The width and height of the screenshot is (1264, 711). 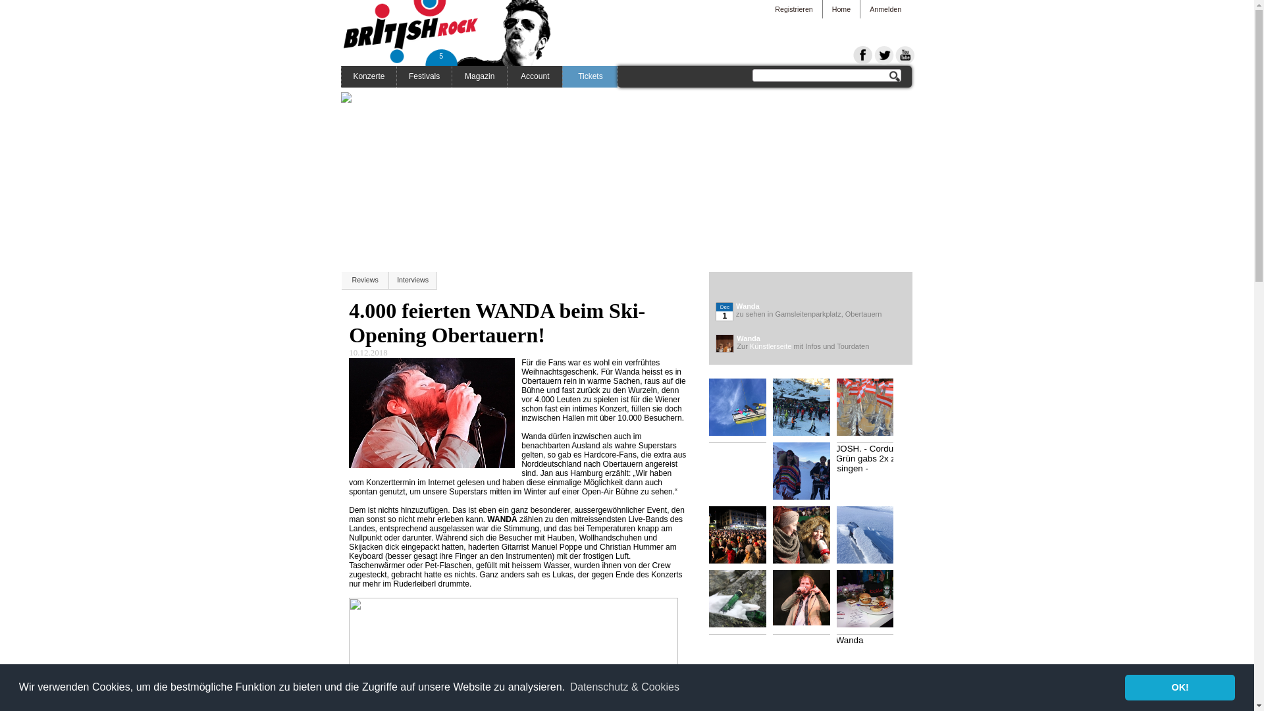 What do you see at coordinates (479, 76) in the screenshot?
I see `Magazin` at bounding box center [479, 76].